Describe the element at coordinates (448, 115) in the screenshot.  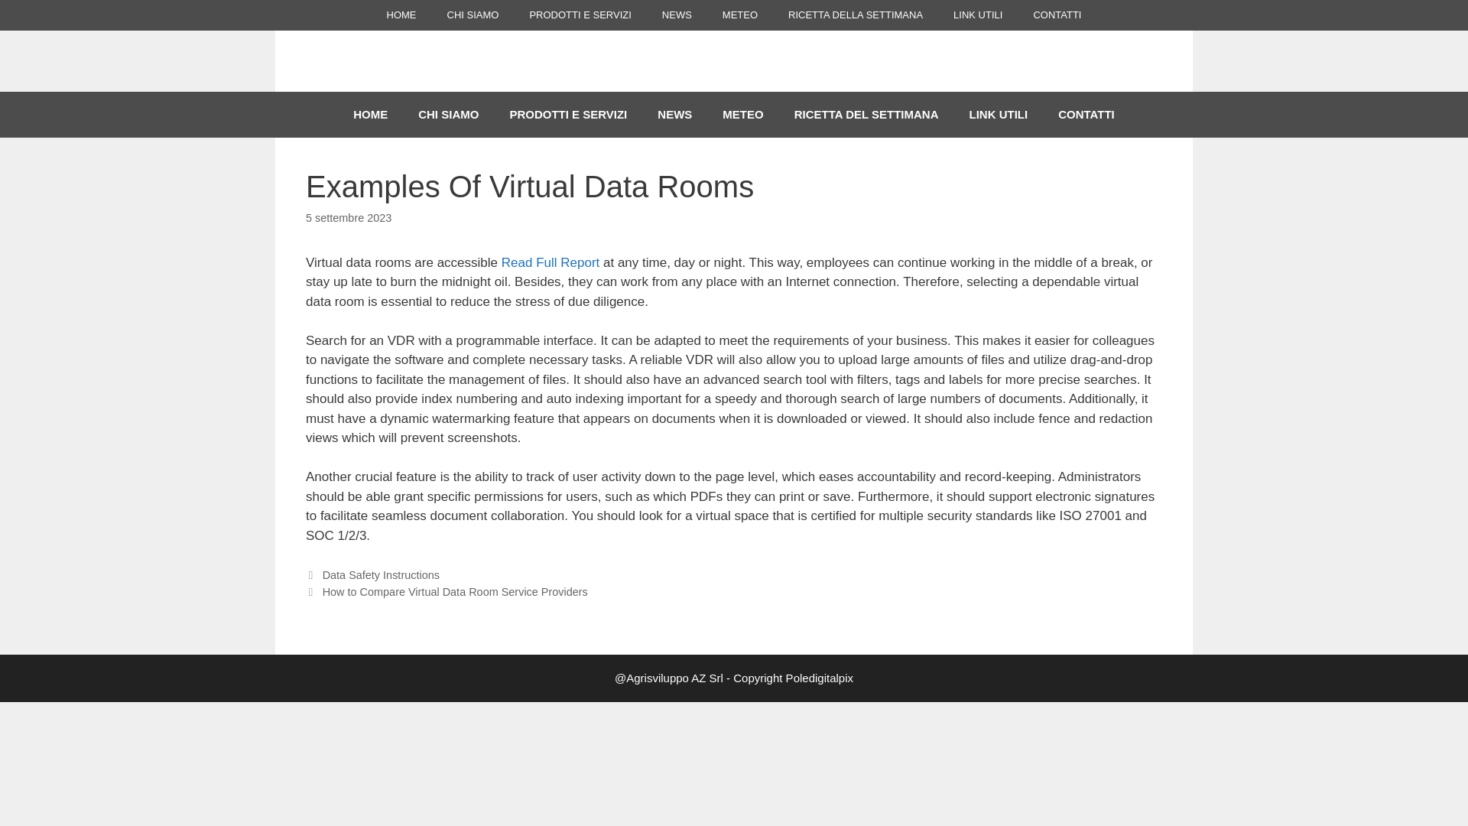
I see `CHI SIAMO` at that location.